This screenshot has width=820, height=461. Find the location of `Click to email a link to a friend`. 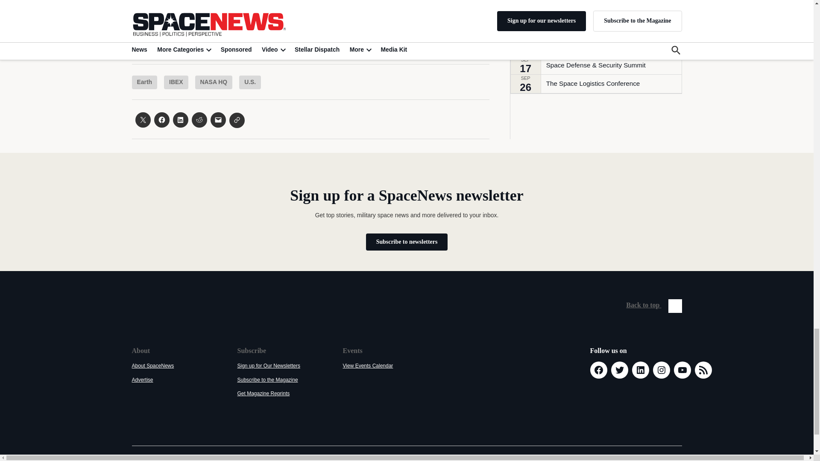

Click to email a link to a friend is located at coordinates (218, 120).